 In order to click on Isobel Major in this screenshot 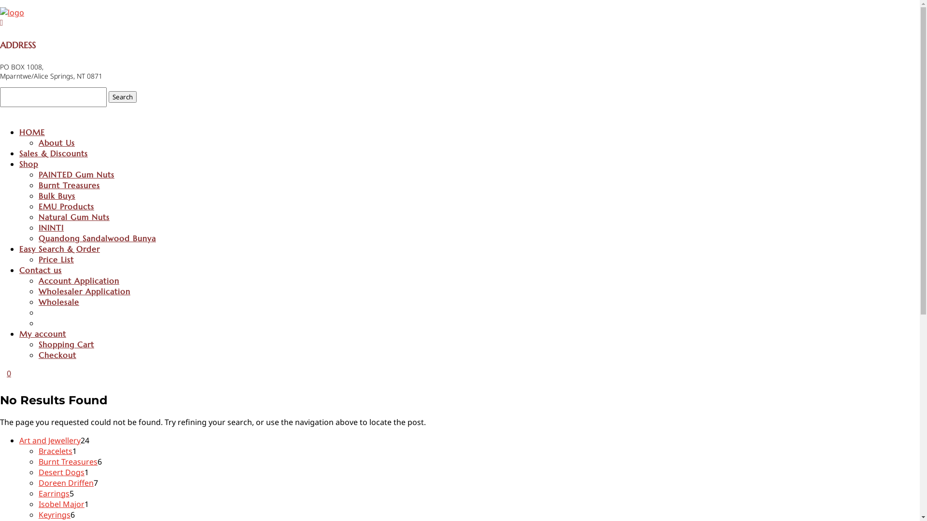, I will do `click(62, 504)`.